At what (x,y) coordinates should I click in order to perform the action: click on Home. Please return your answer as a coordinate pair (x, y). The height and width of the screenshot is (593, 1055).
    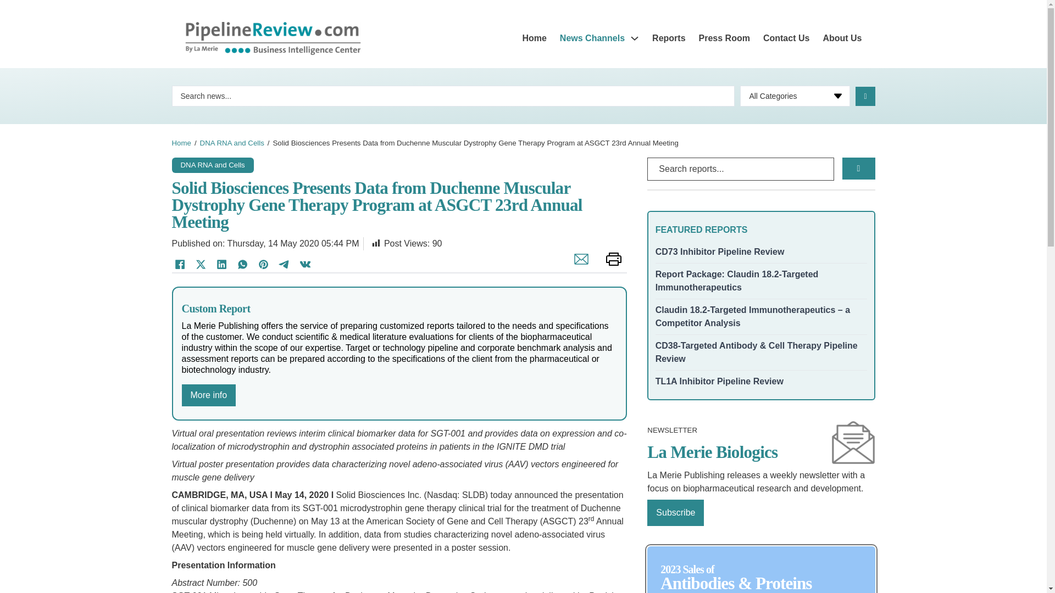
    Looking at the image, I should click on (534, 38).